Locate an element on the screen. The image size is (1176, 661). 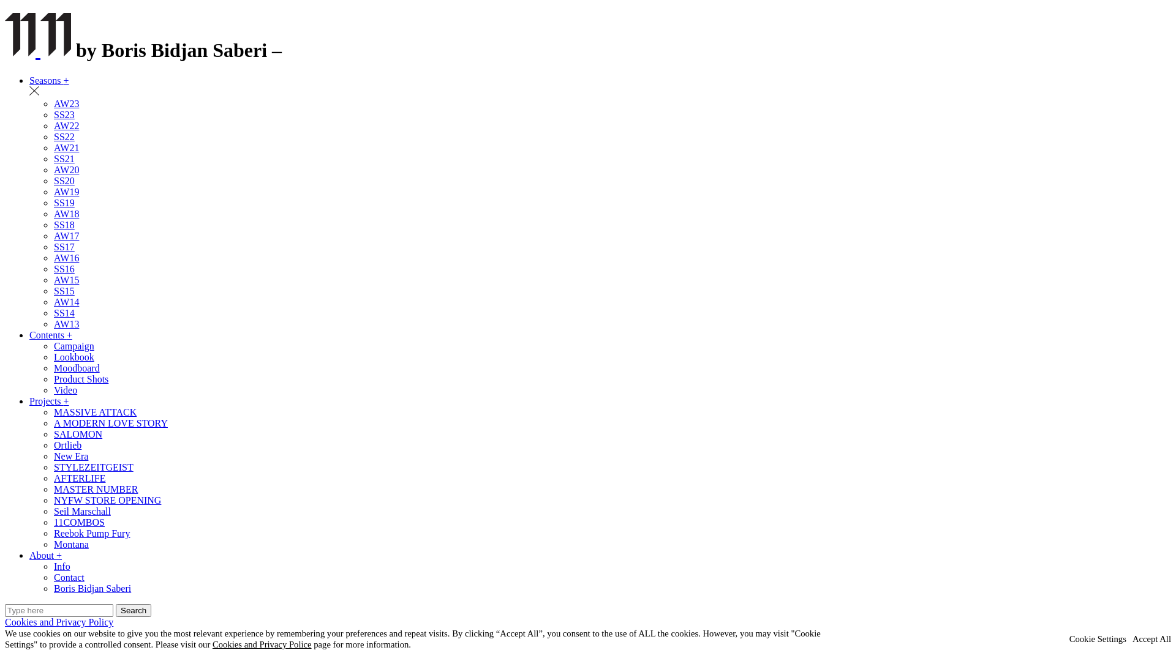
Seasons + is located at coordinates (49, 81).